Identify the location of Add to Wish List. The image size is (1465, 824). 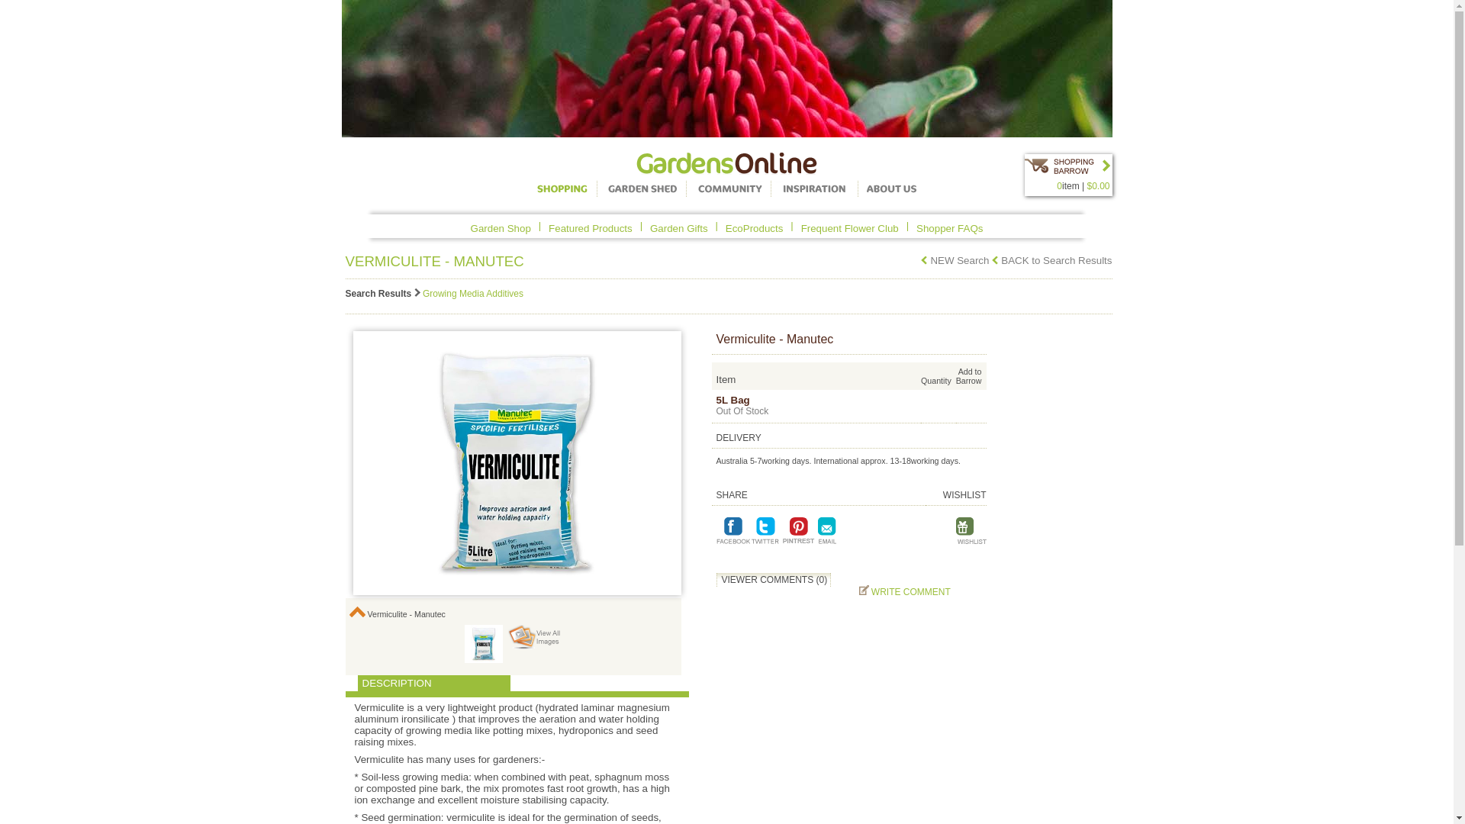
(971, 529).